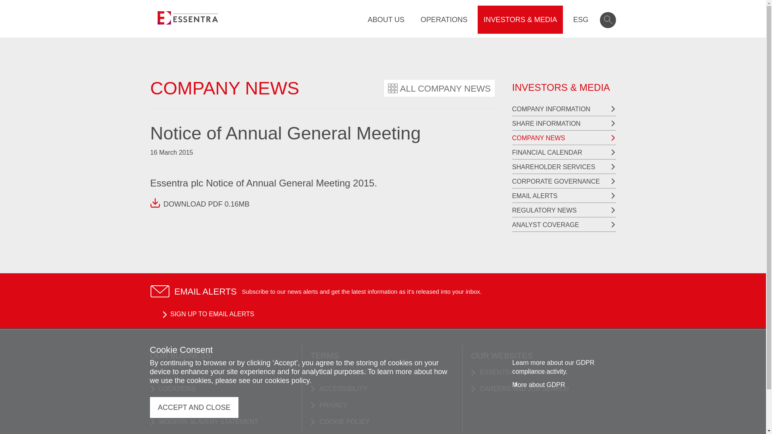 This screenshot has height=434, width=772. I want to click on SEARCH, so click(608, 20).